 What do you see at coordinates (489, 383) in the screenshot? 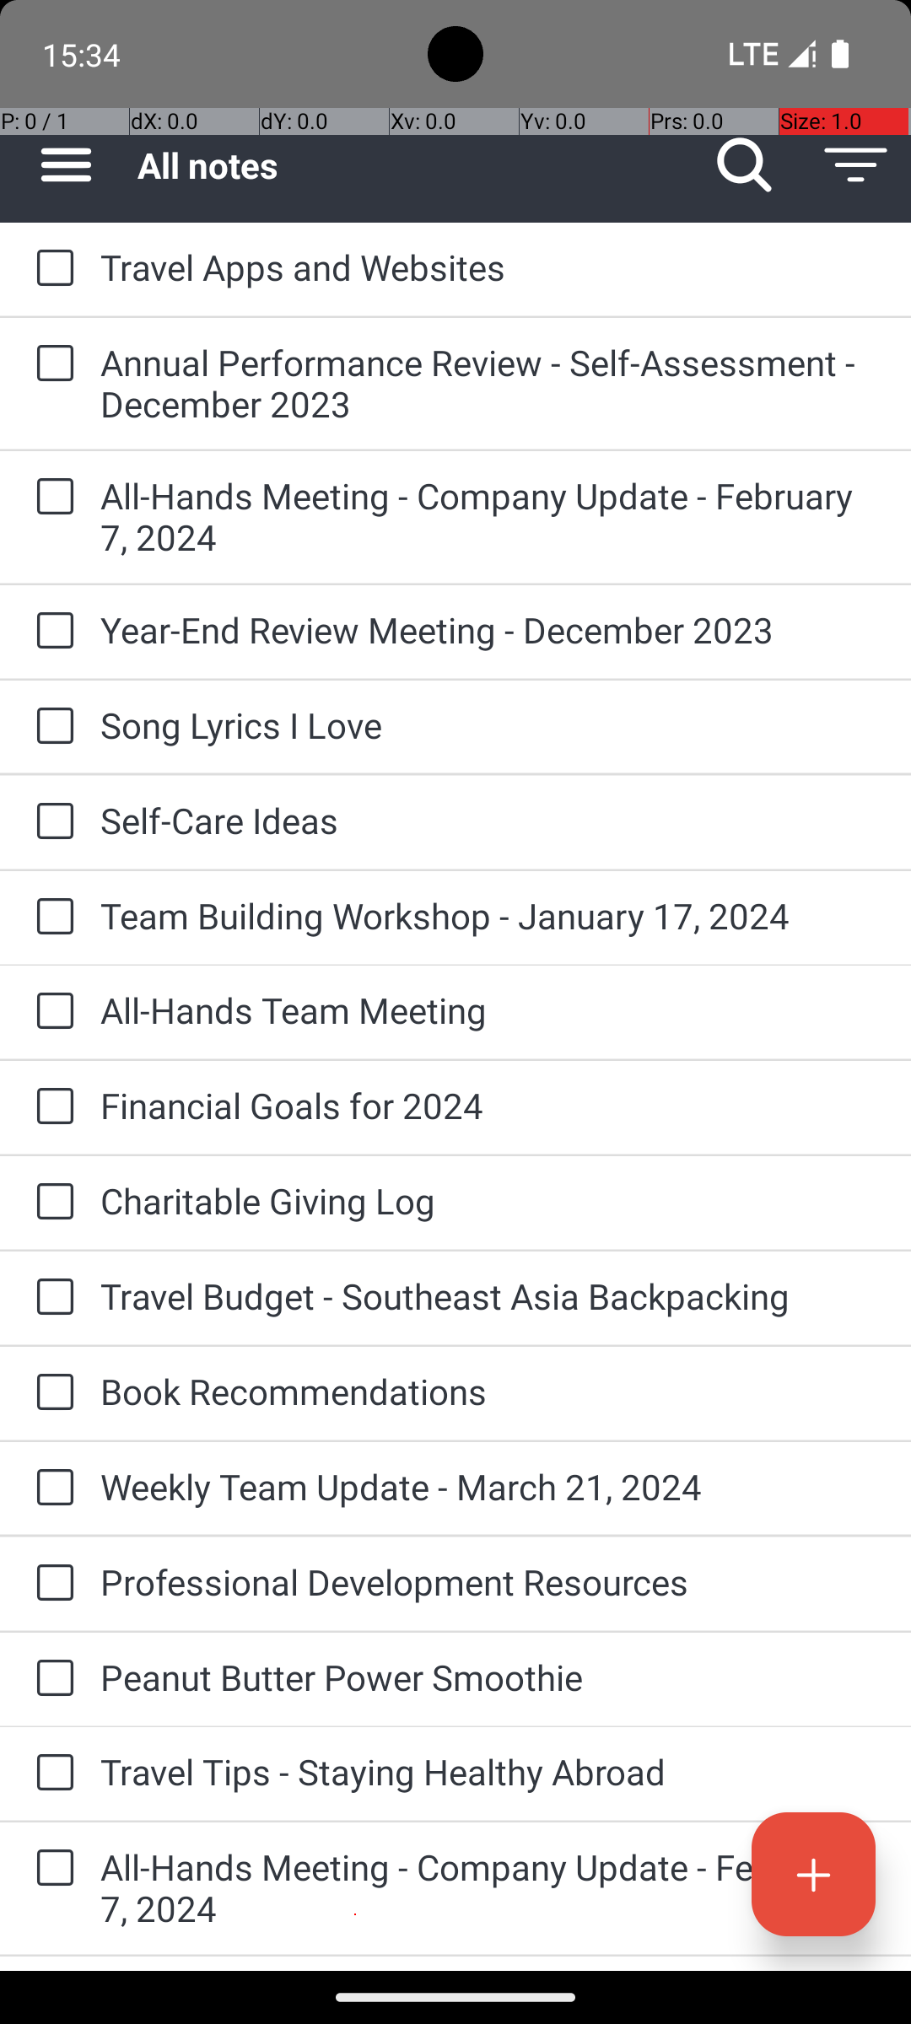
I see `Annual Performance Review - Self-Assessment - December 2023` at bounding box center [489, 383].